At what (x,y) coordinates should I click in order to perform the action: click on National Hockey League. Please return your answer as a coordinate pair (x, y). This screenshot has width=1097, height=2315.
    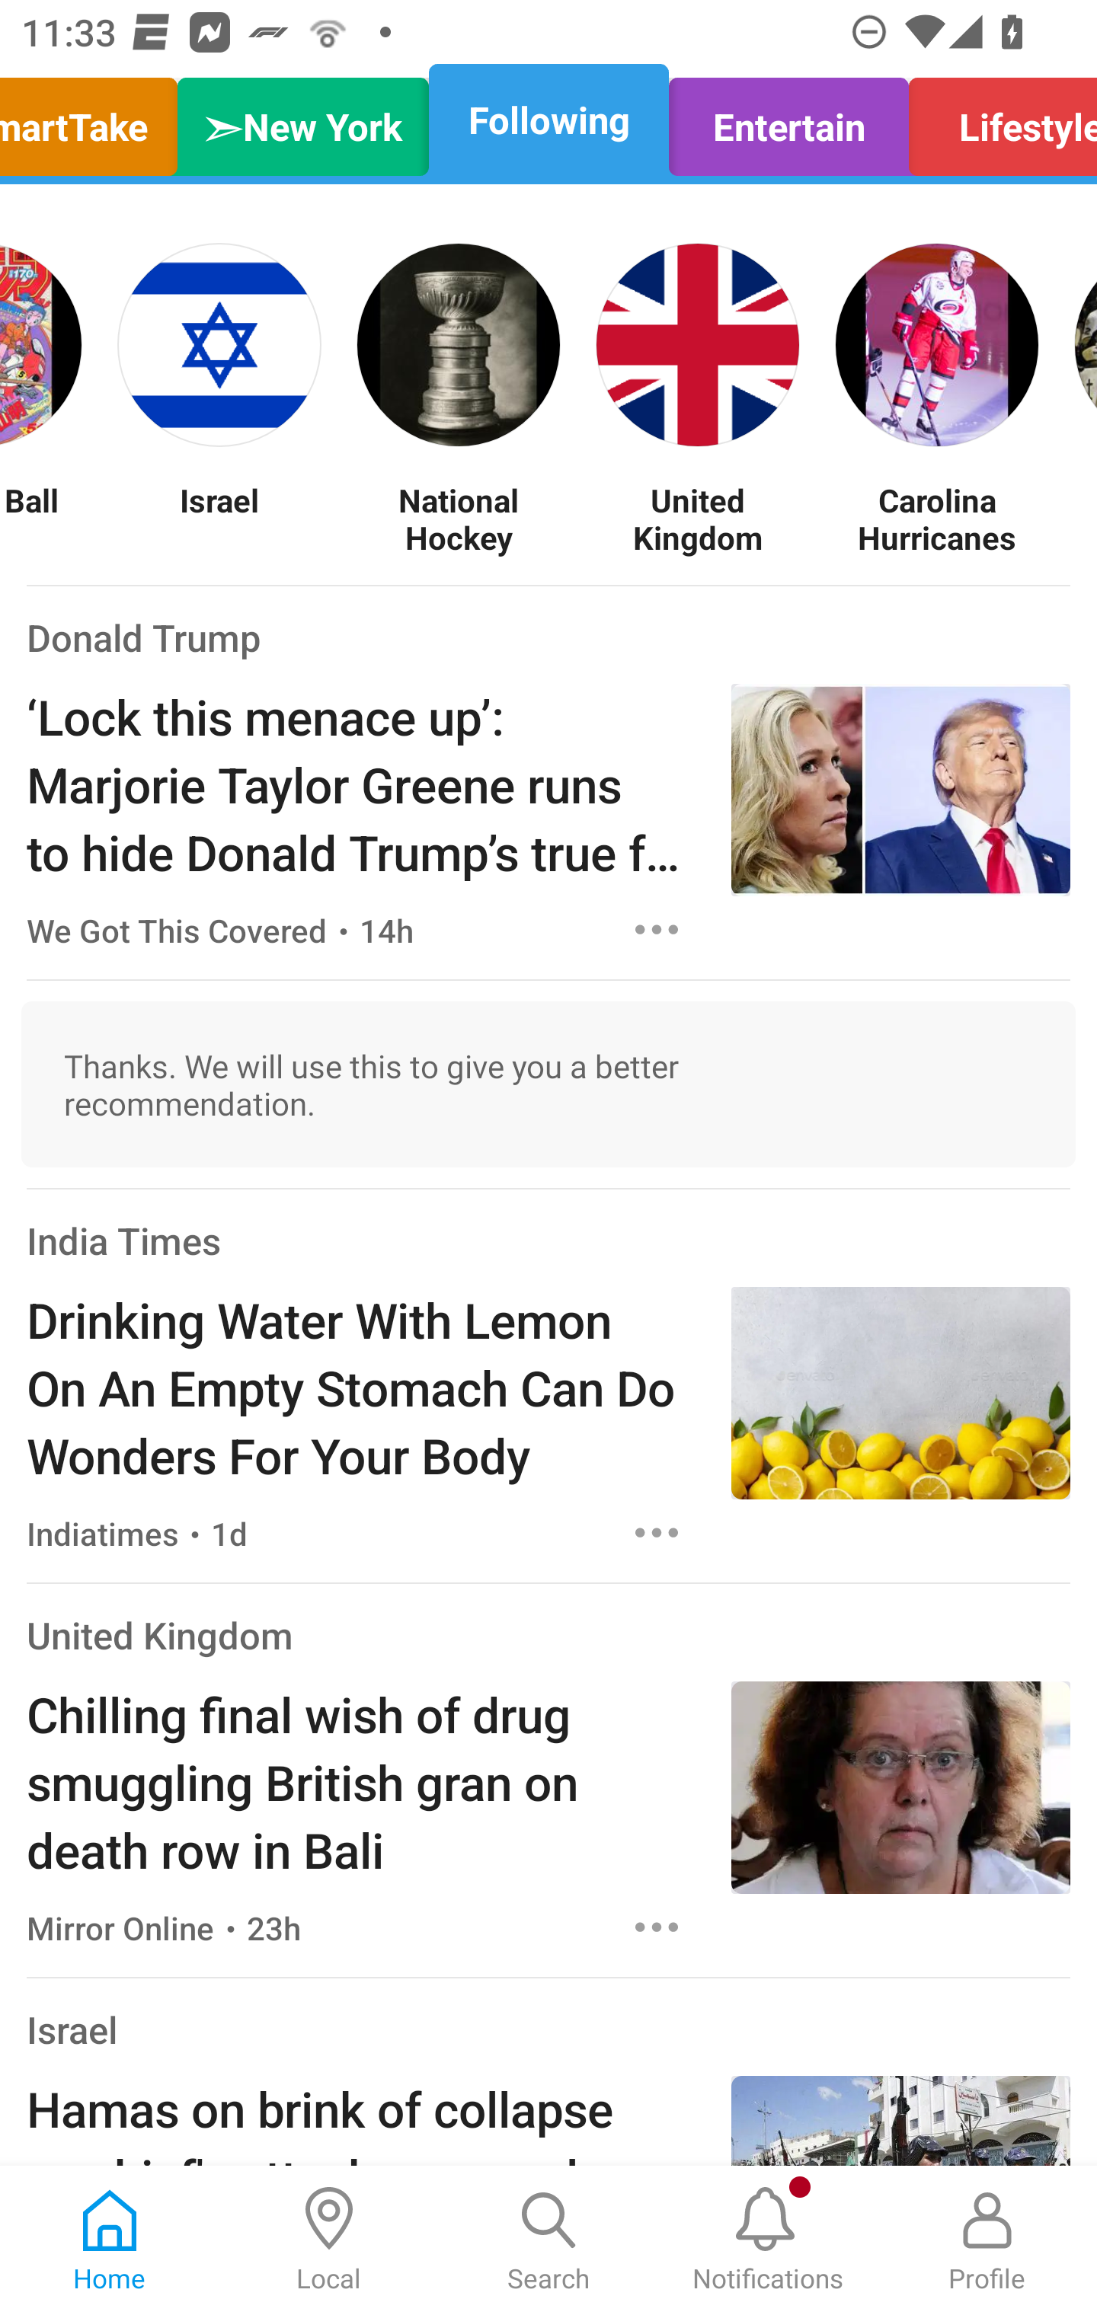
    Looking at the image, I should click on (459, 518).